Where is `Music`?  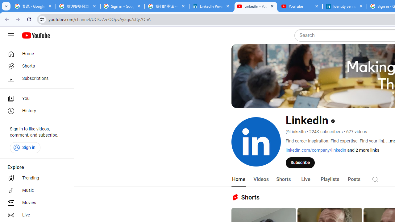
Music is located at coordinates (35, 191).